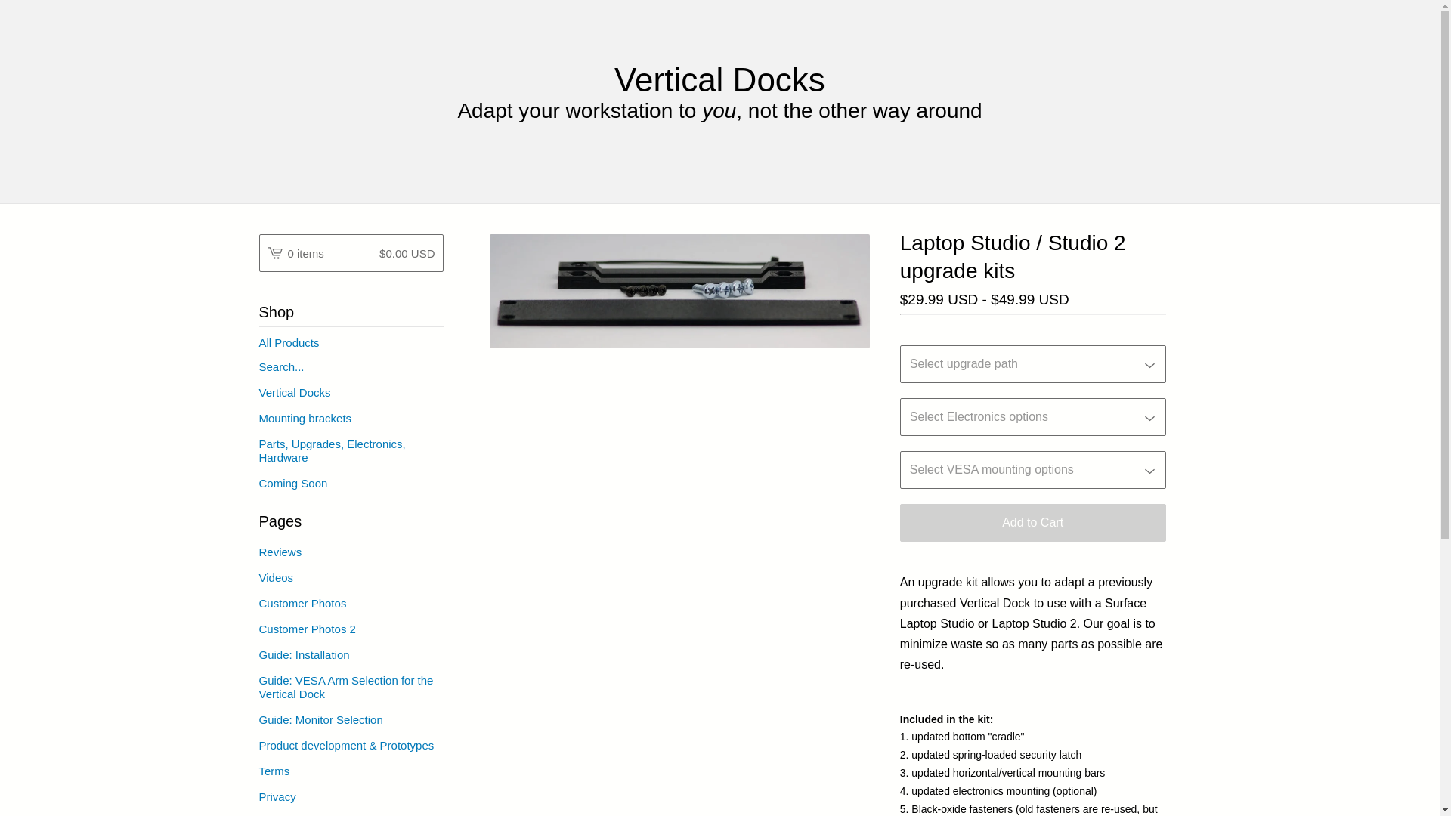  What do you see at coordinates (350, 603) in the screenshot?
I see `View Customer Photos` at bounding box center [350, 603].